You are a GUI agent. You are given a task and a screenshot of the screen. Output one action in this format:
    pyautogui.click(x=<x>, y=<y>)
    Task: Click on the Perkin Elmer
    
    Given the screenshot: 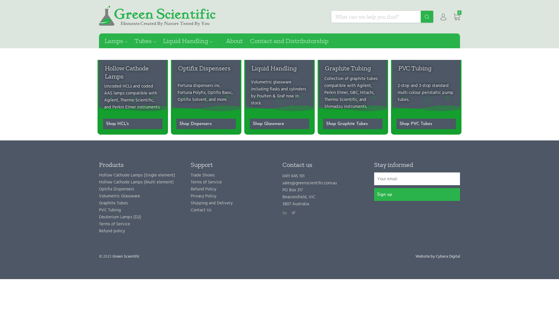 What is the action you would take?
    pyautogui.click(x=124, y=108)
    